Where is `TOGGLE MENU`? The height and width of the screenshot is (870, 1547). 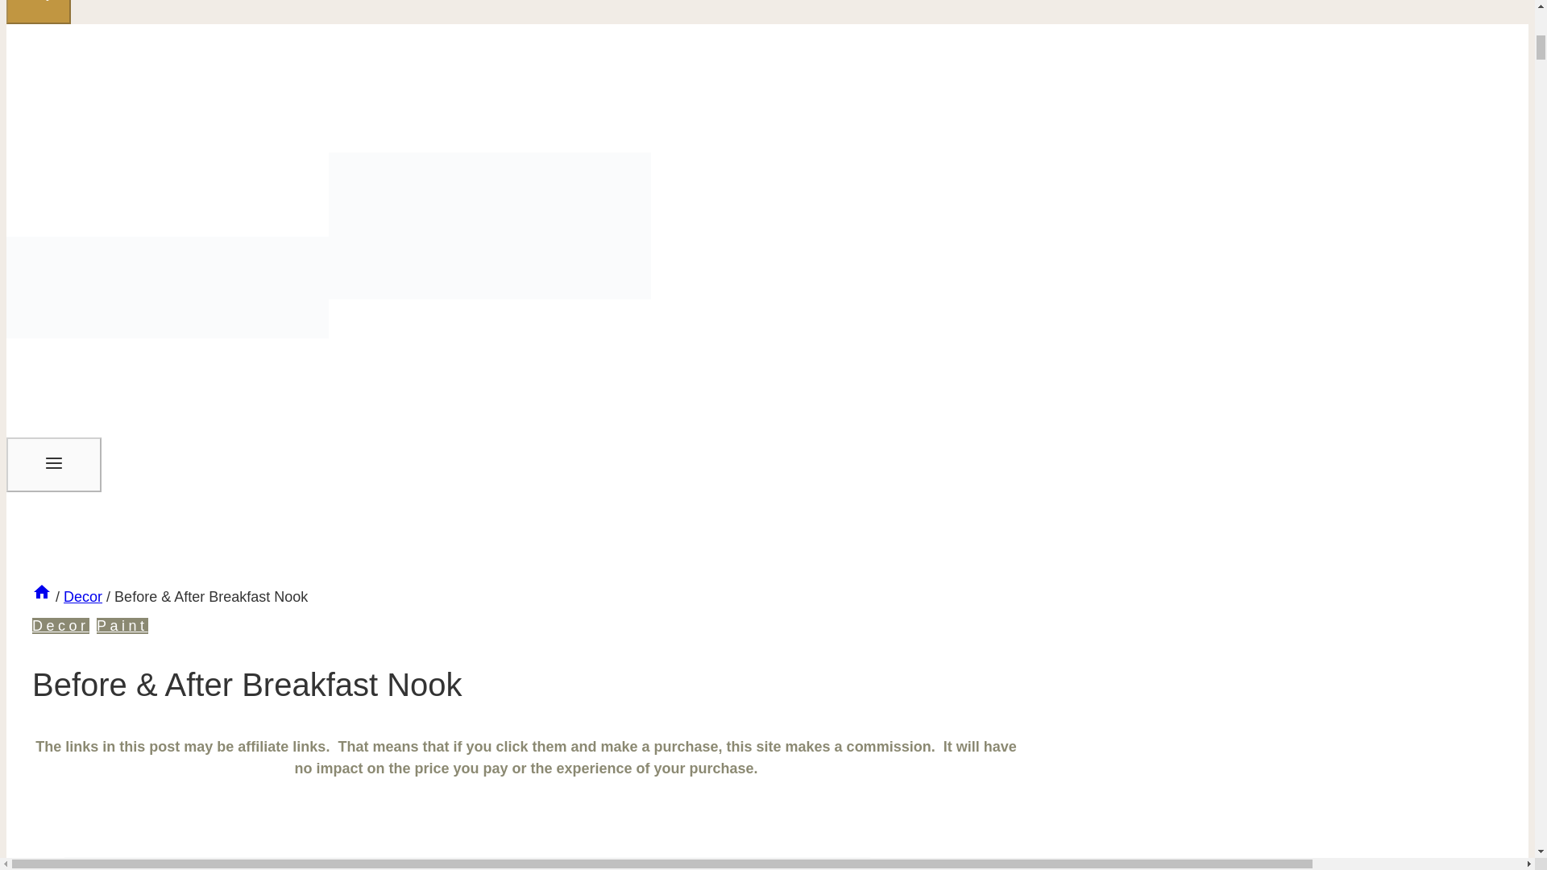 TOGGLE MENU is located at coordinates (53, 465).